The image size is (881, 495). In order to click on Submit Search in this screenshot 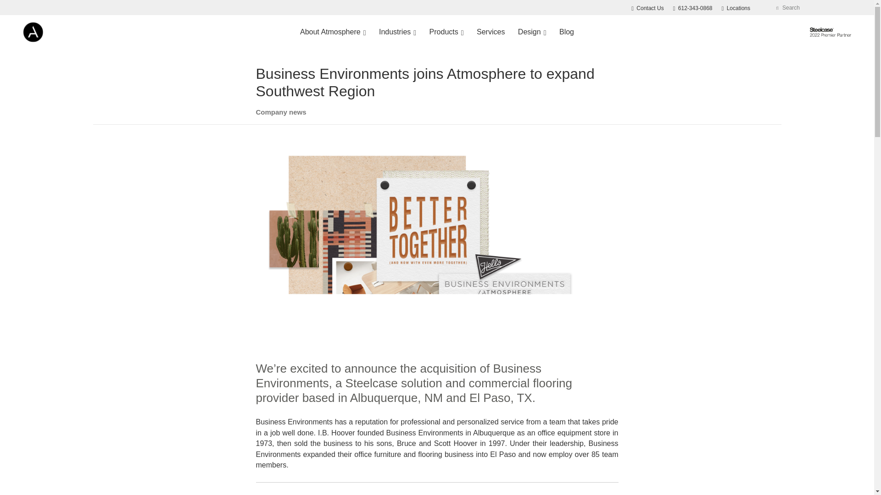, I will do `click(446, 32)`.